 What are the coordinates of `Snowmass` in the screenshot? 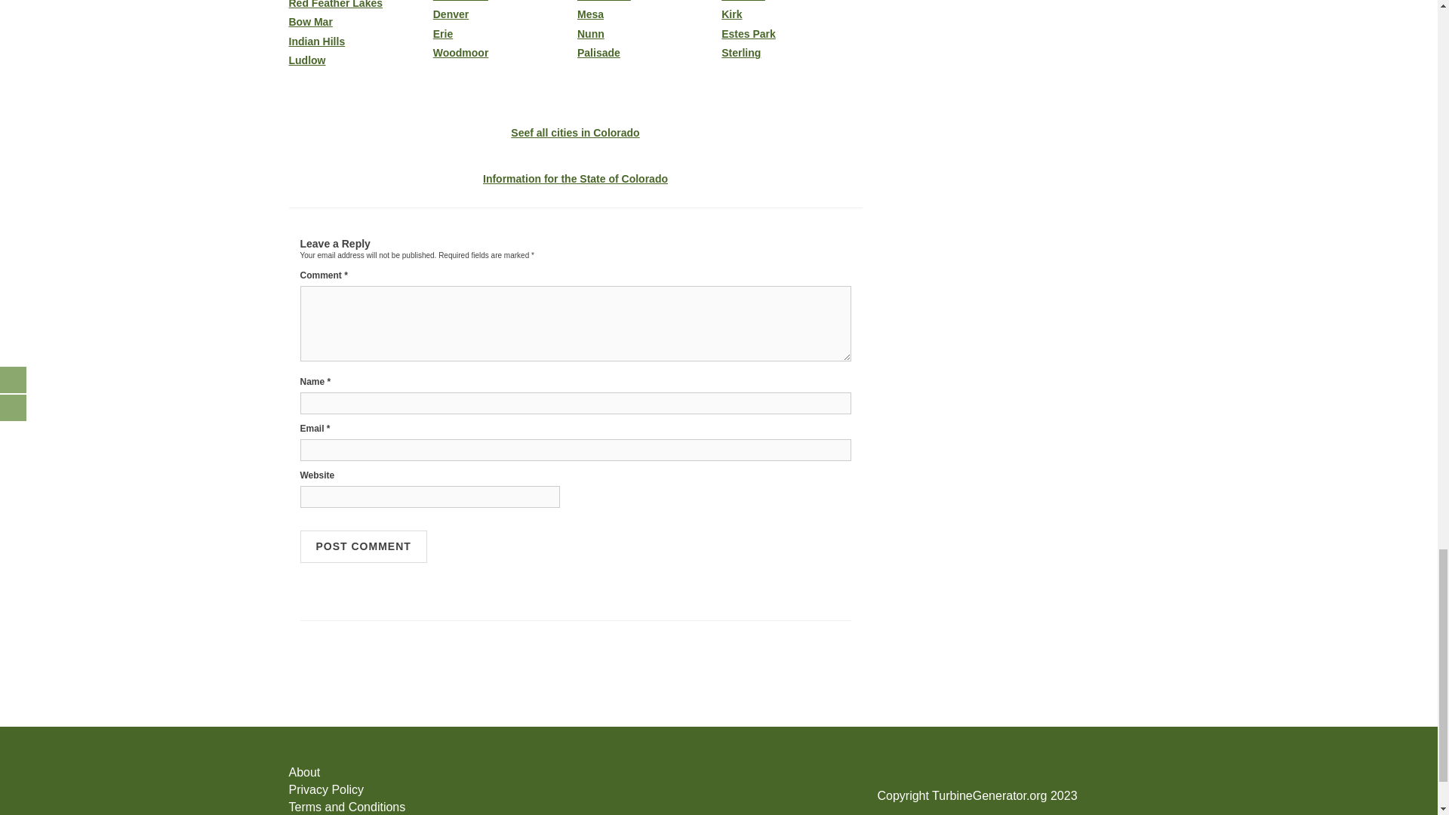 It's located at (503, 1).